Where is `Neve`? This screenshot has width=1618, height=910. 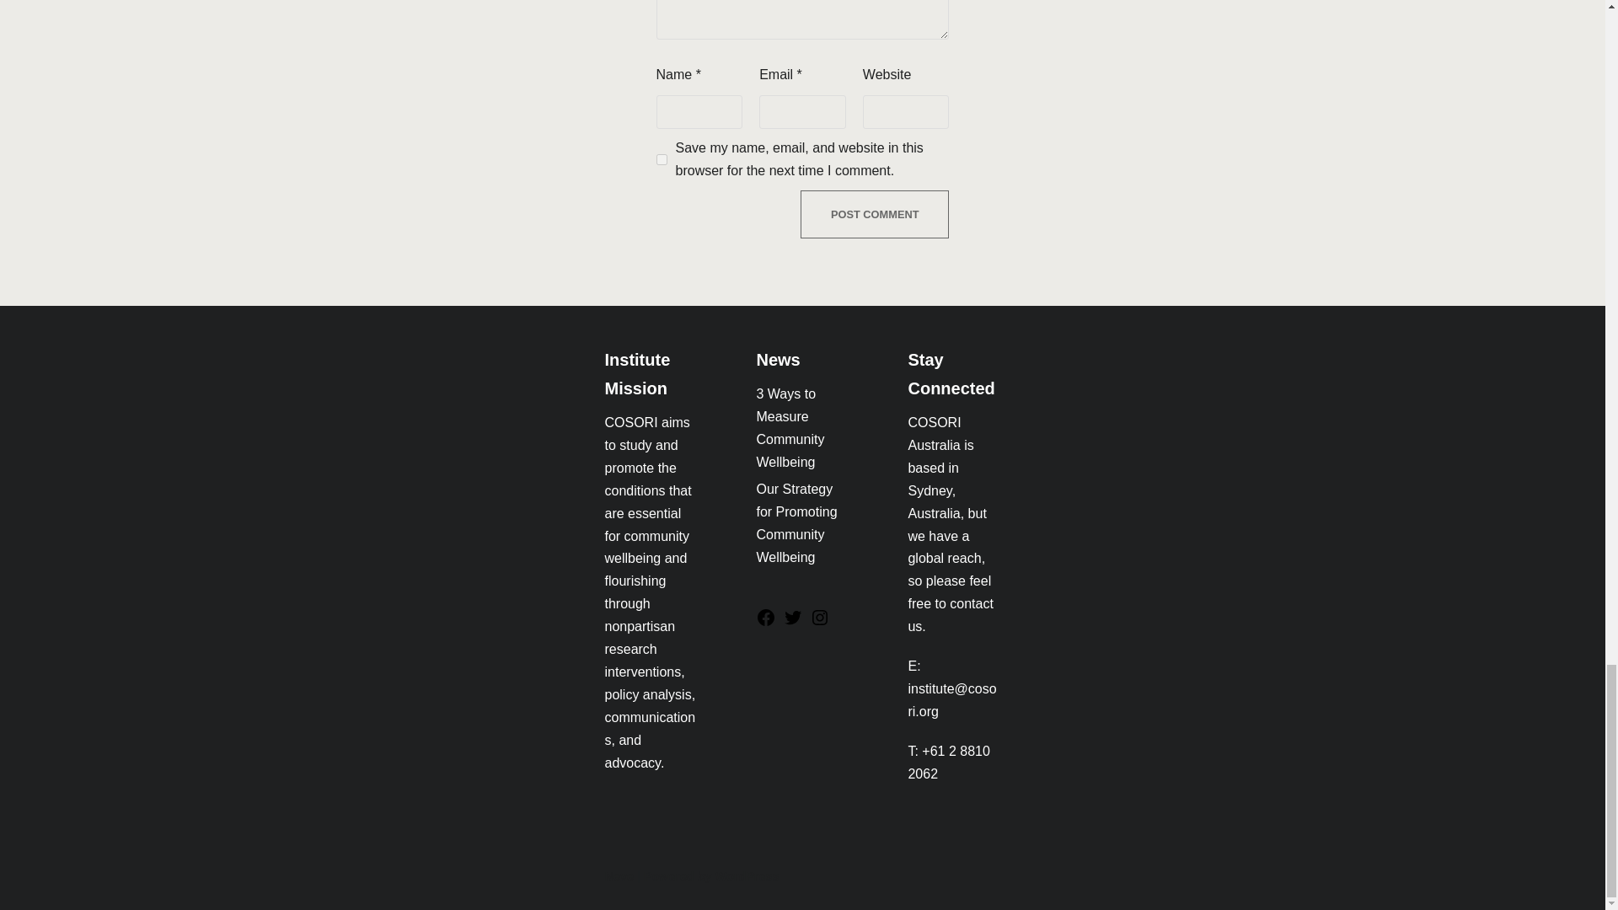 Neve is located at coordinates (619, 876).